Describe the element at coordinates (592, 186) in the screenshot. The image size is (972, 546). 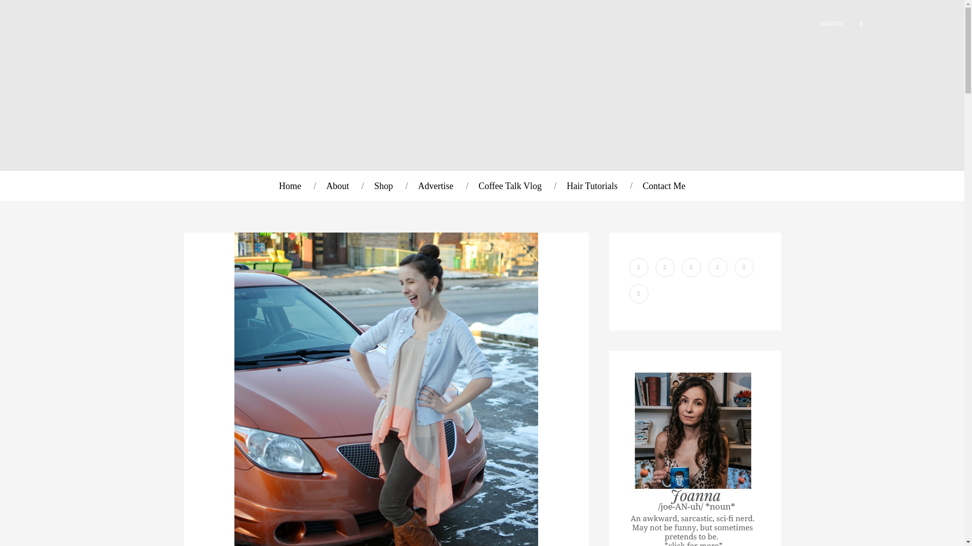
I see `Hair Tutorials` at that location.